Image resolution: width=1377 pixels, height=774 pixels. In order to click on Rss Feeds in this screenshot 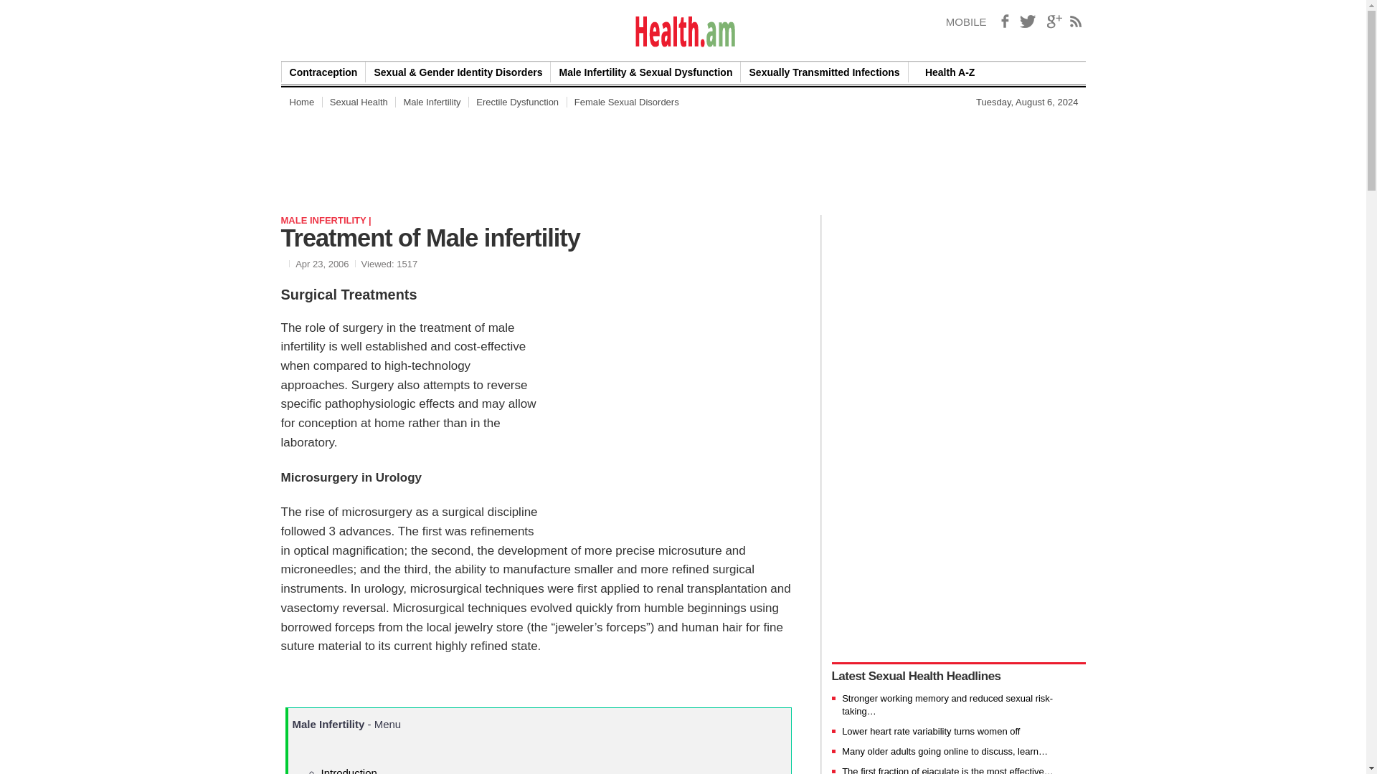, I will do `click(1076, 21)`.